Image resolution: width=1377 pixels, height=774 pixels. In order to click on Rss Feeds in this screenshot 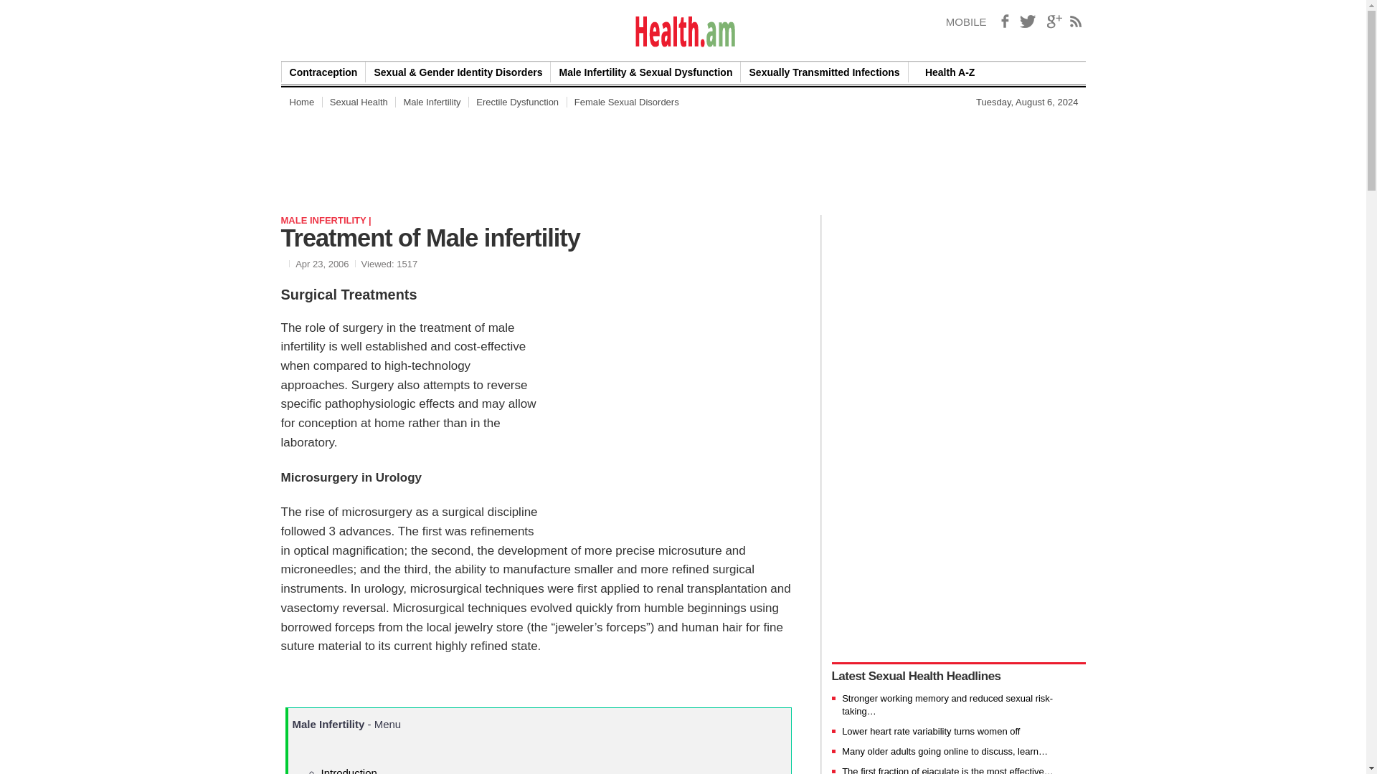, I will do `click(1076, 21)`.